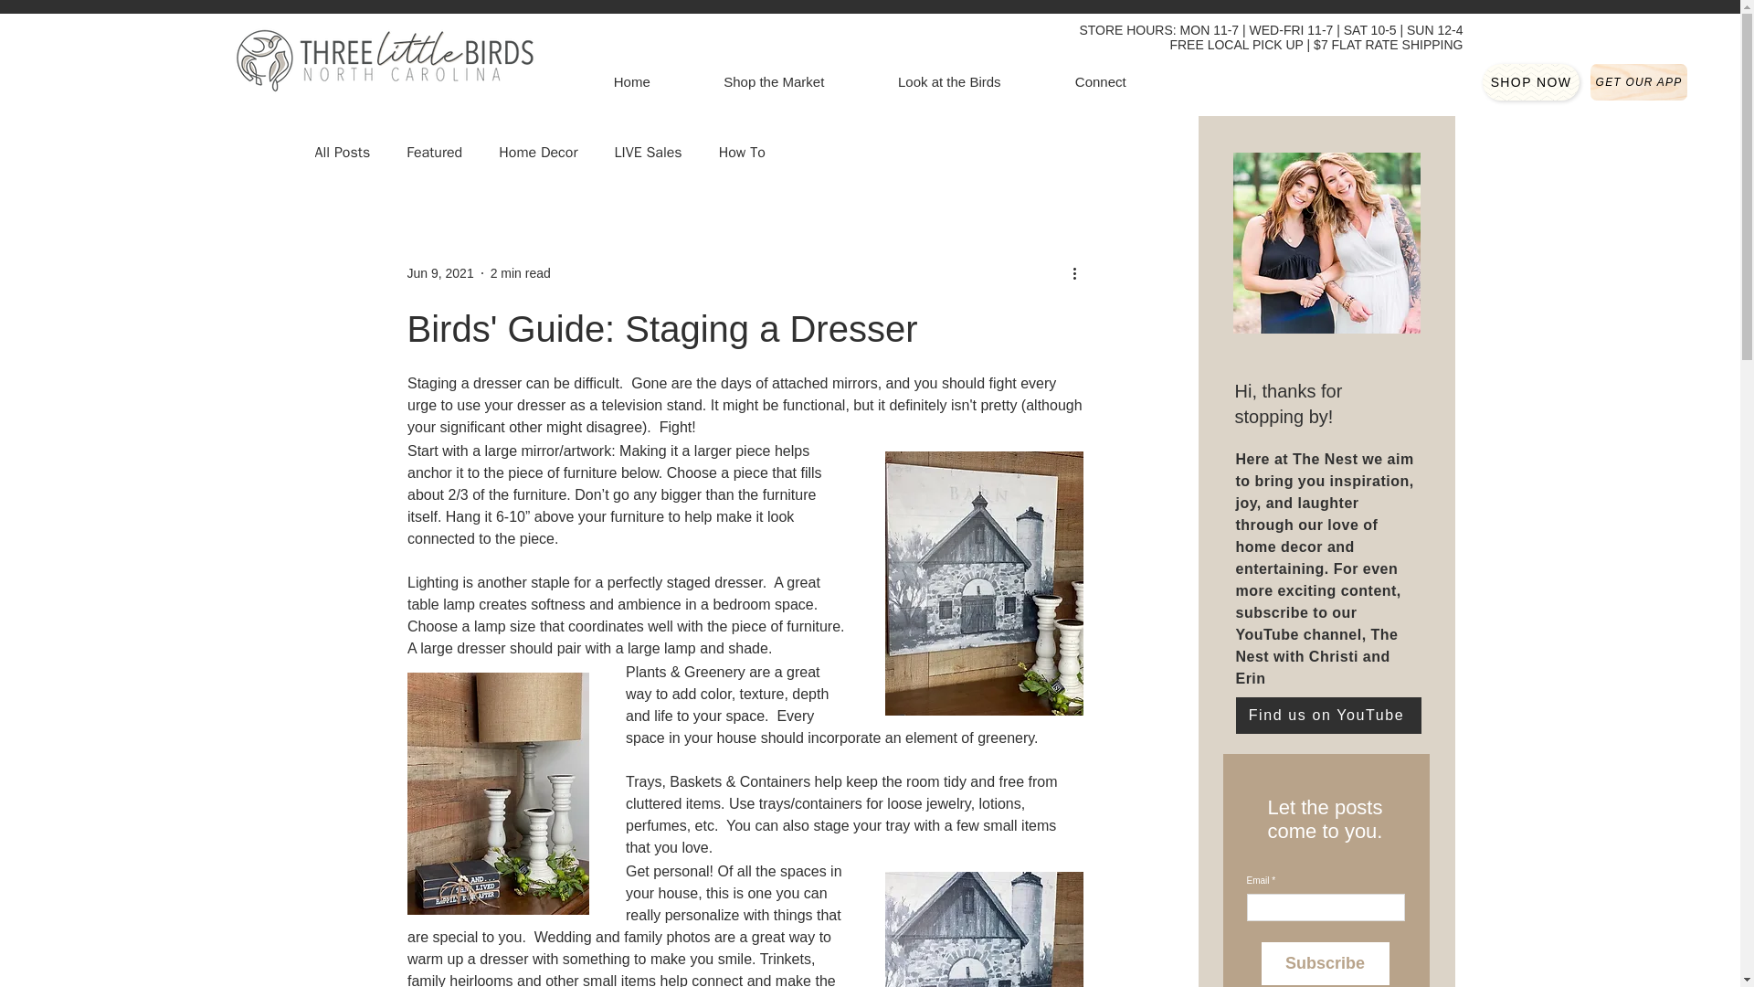  Describe the element at coordinates (537, 152) in the screenshot. I see `Home Decor` at that location.